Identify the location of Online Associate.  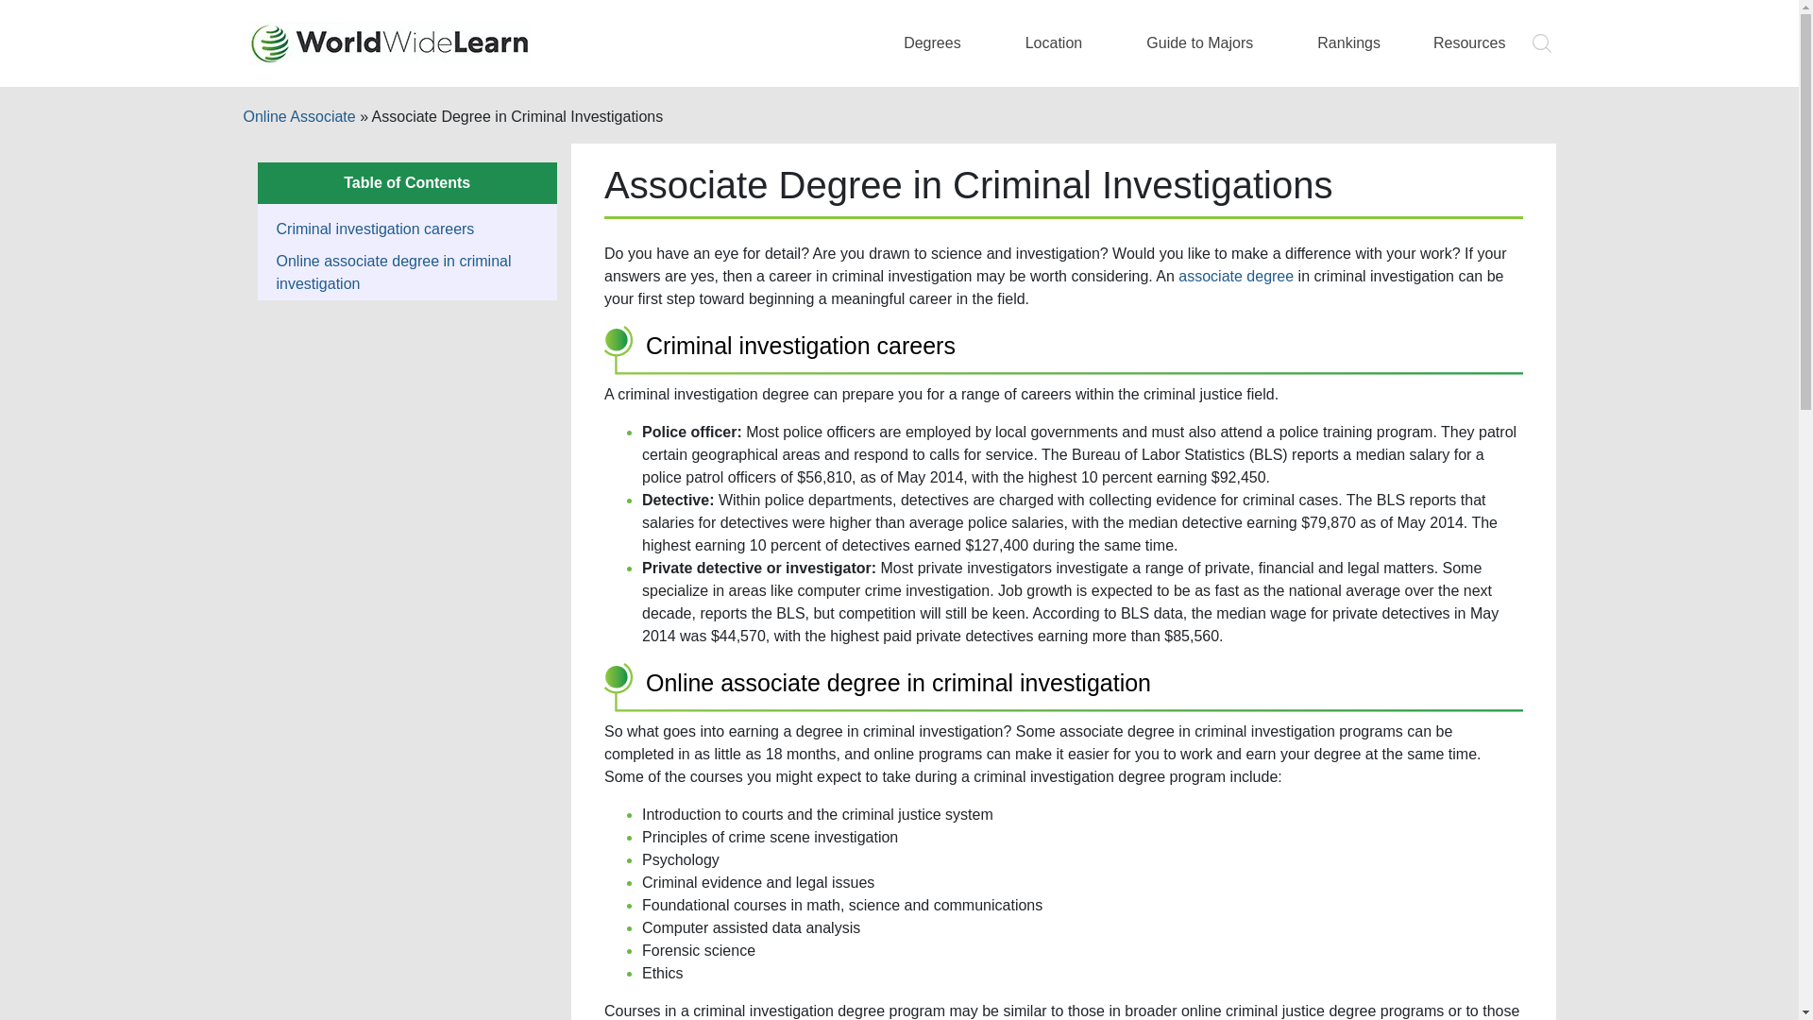
(298, 115).